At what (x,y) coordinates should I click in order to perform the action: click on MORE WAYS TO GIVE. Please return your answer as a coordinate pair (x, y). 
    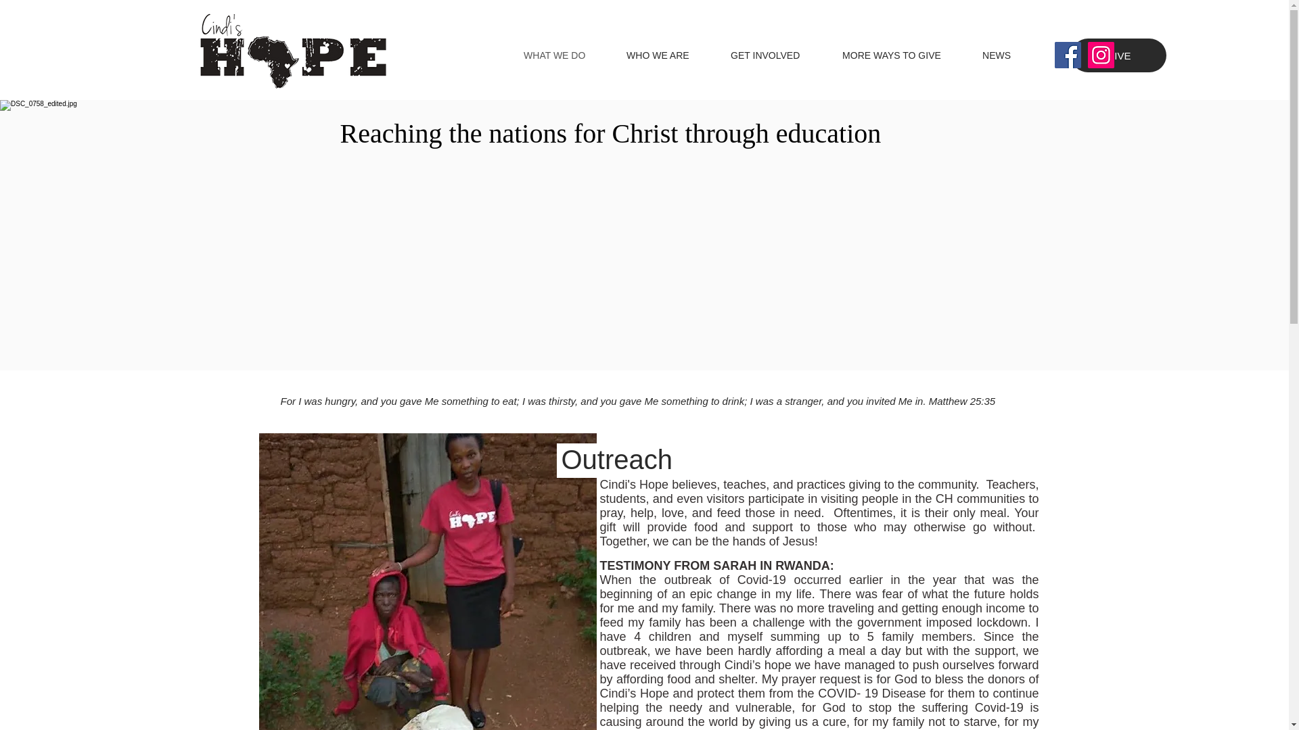
    Looking at the image, I should click on (905, 55).